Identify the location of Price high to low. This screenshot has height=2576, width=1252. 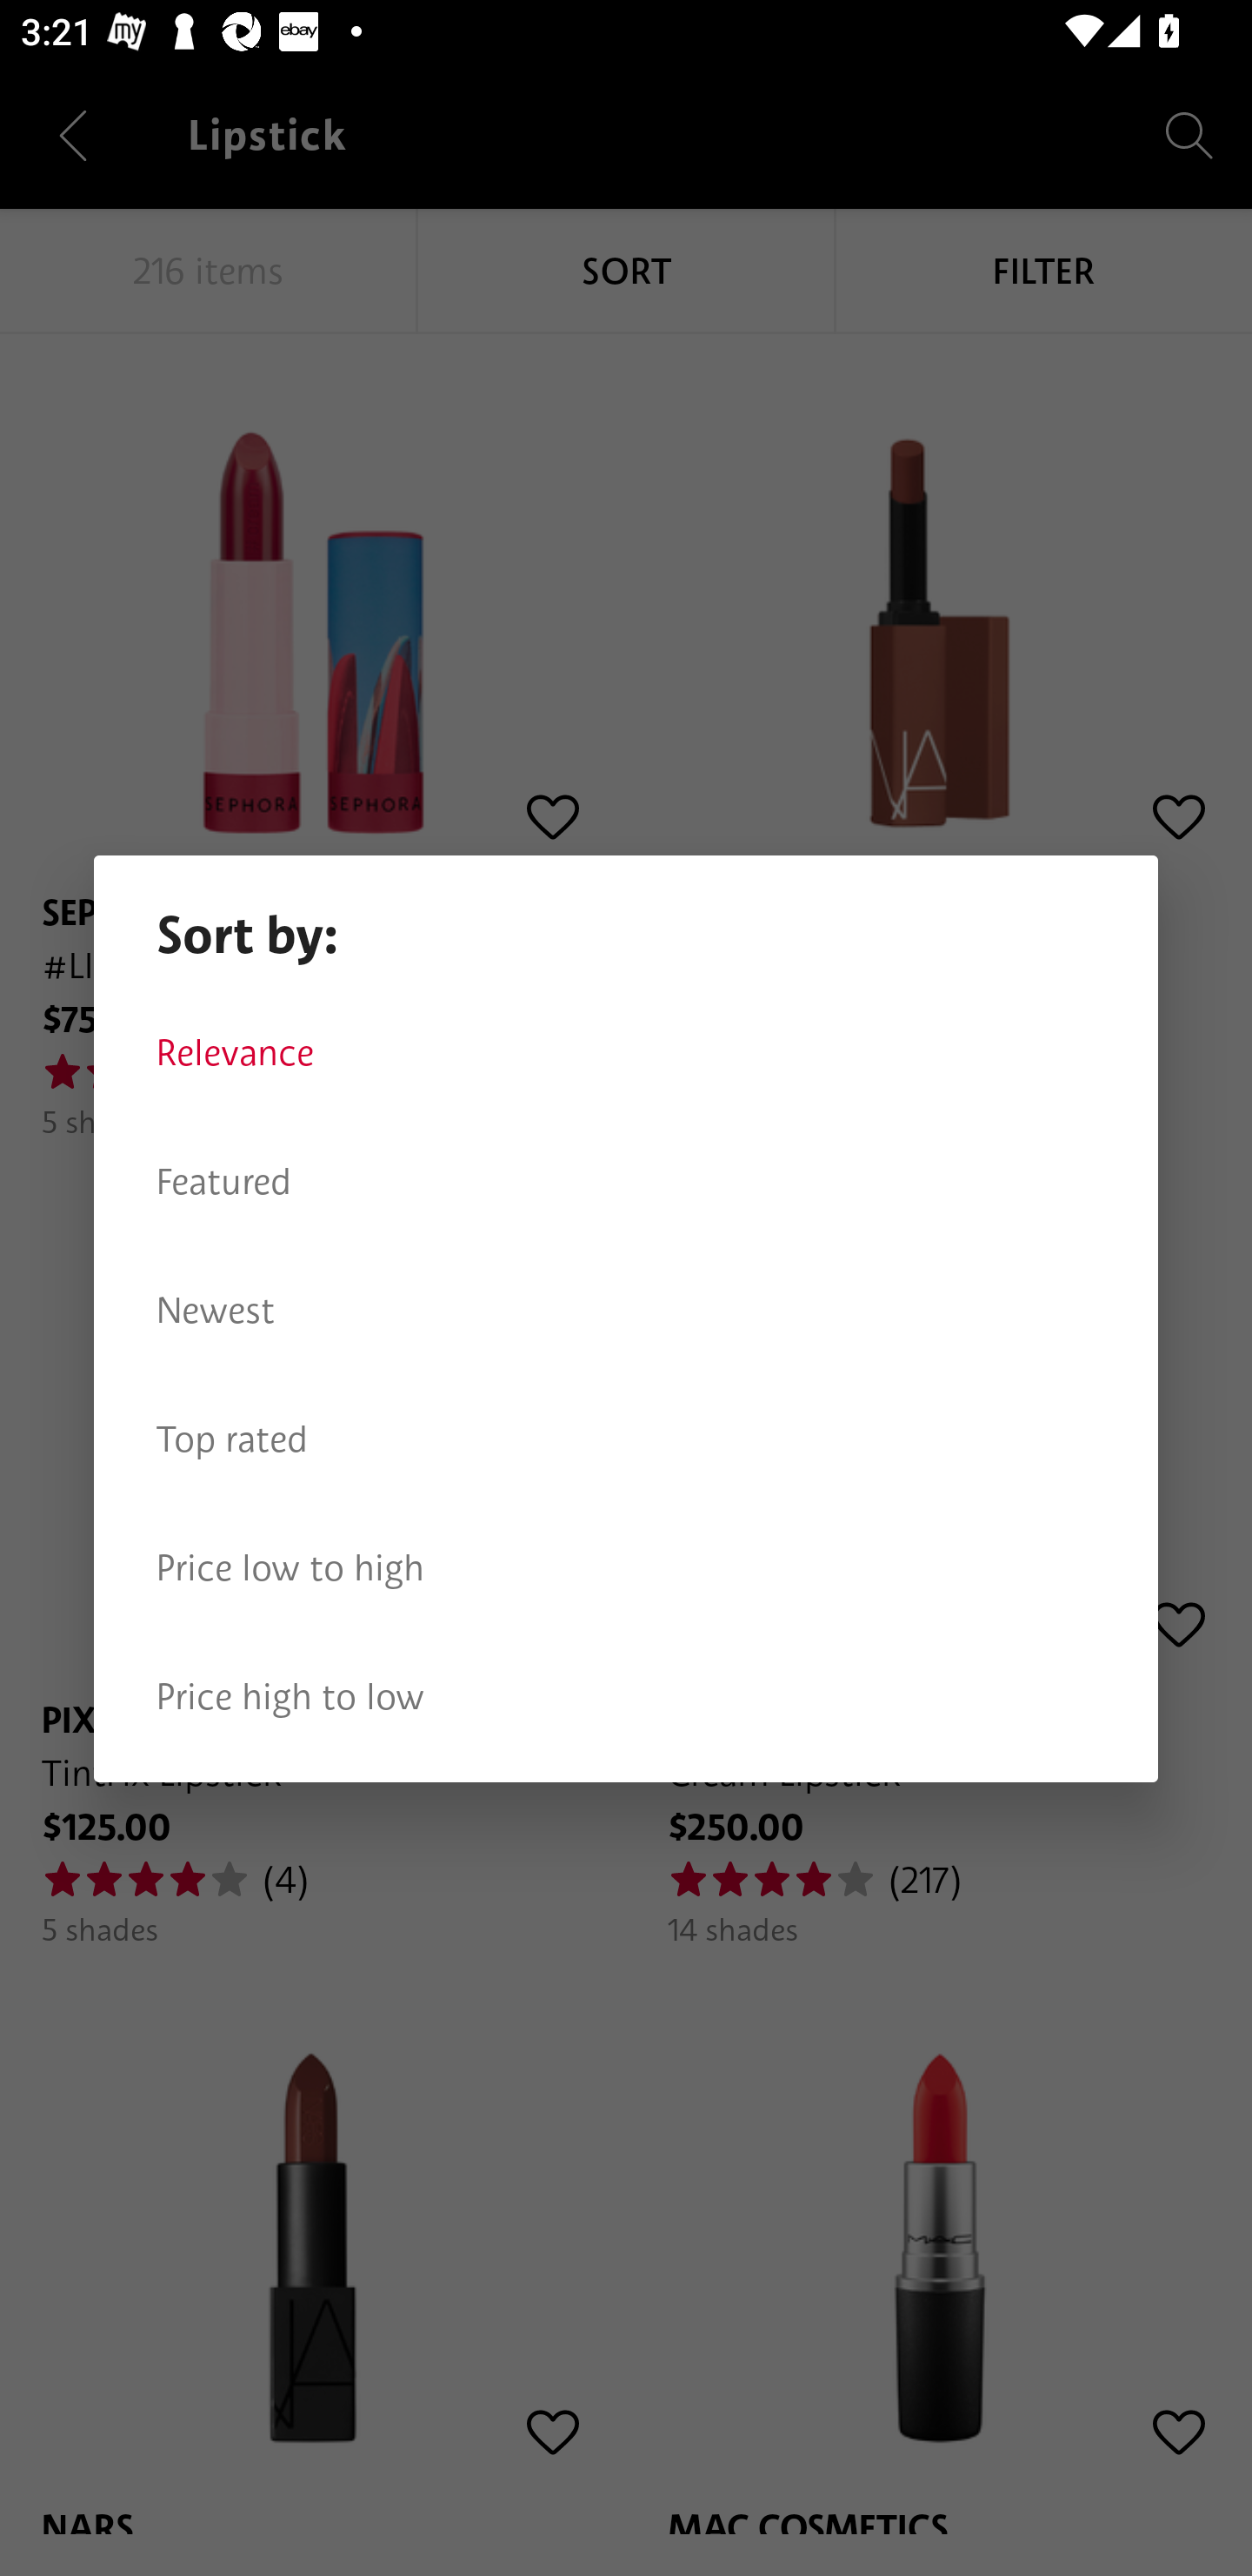
(626, 1697).